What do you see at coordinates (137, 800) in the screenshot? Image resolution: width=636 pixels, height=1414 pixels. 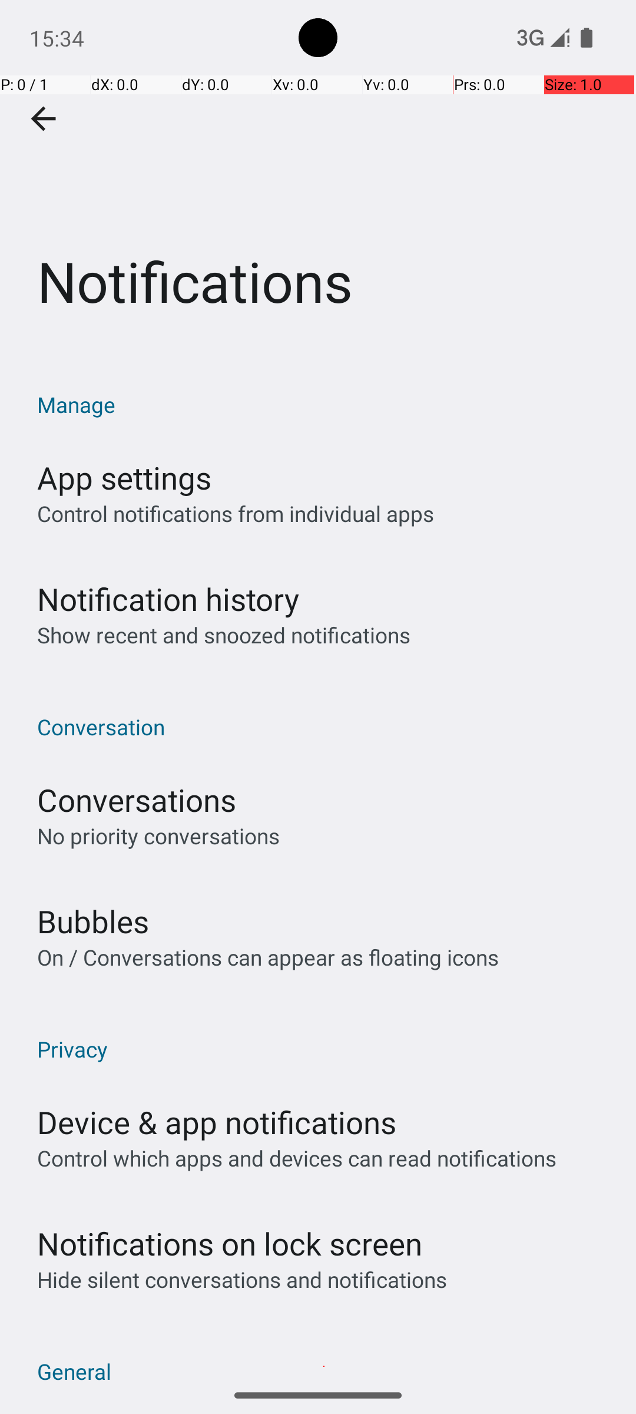 I see `Conversations` at bounding box center [137, 800].